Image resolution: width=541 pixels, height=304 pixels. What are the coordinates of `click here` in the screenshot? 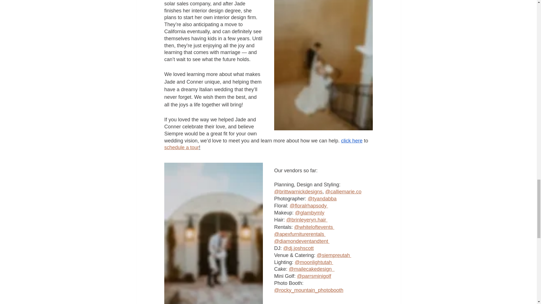 It's located at (352, 141).